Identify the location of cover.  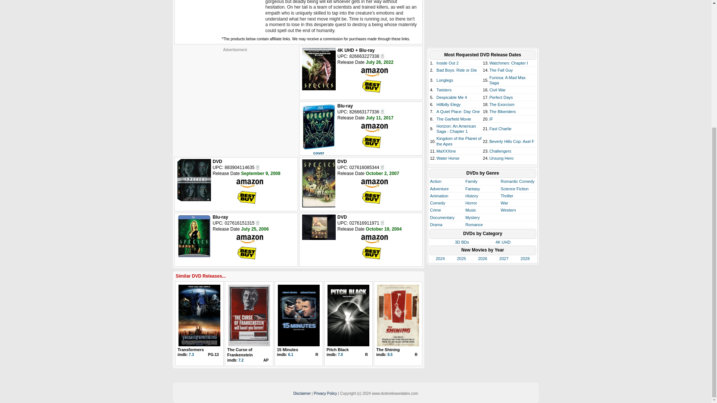
(319, 153).